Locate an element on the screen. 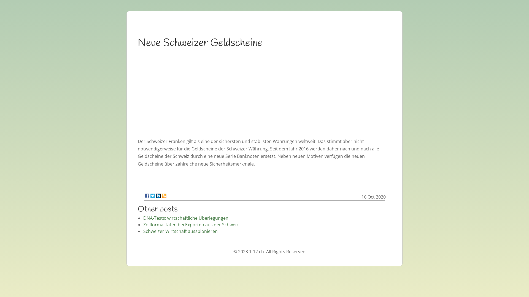 Image resolution: width=529 pixels, height=297 pixels. Schweizer Wirtschaft ausspionieren is located at coordinates (180, 231).